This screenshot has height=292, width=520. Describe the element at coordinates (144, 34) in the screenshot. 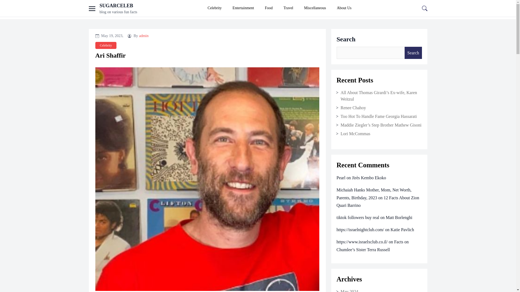

I see `admin` at that location.